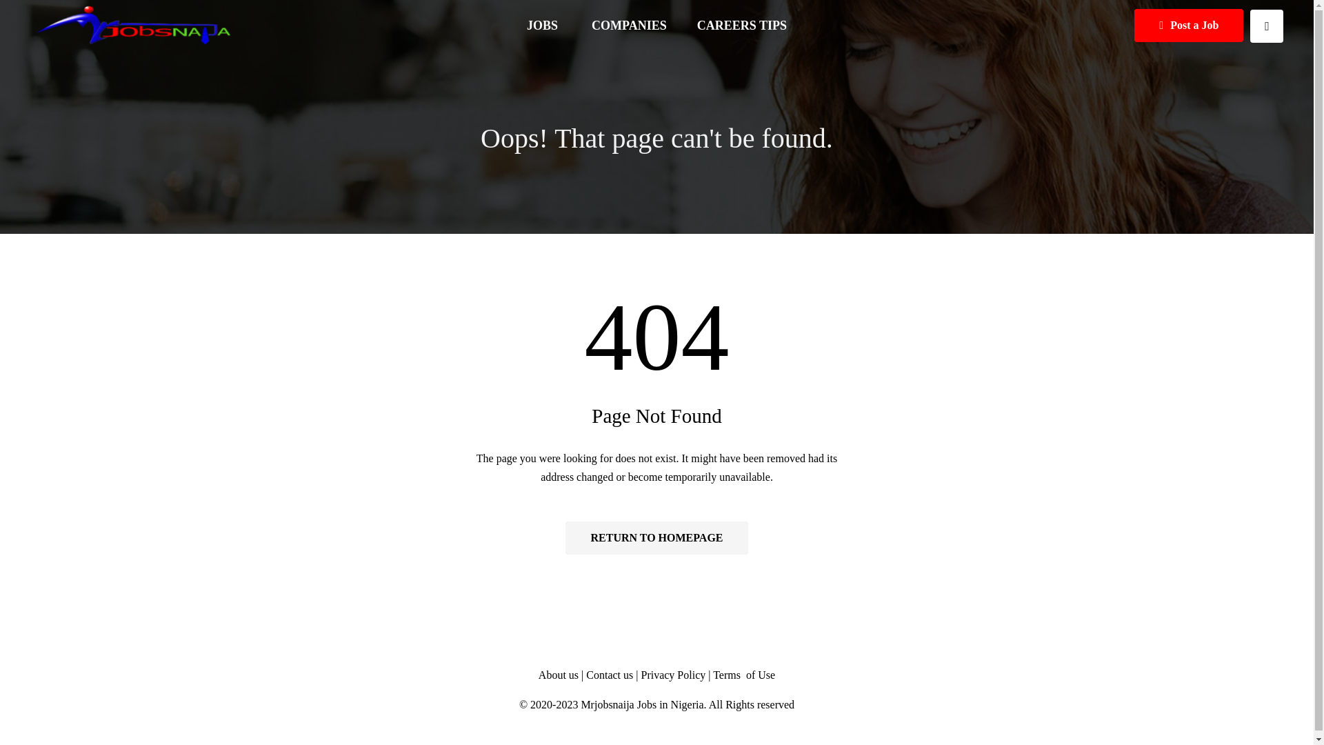  What do you see at coordinates (559, 675) in the screenshot?
I see `About us` at bounding box center [559, 675].